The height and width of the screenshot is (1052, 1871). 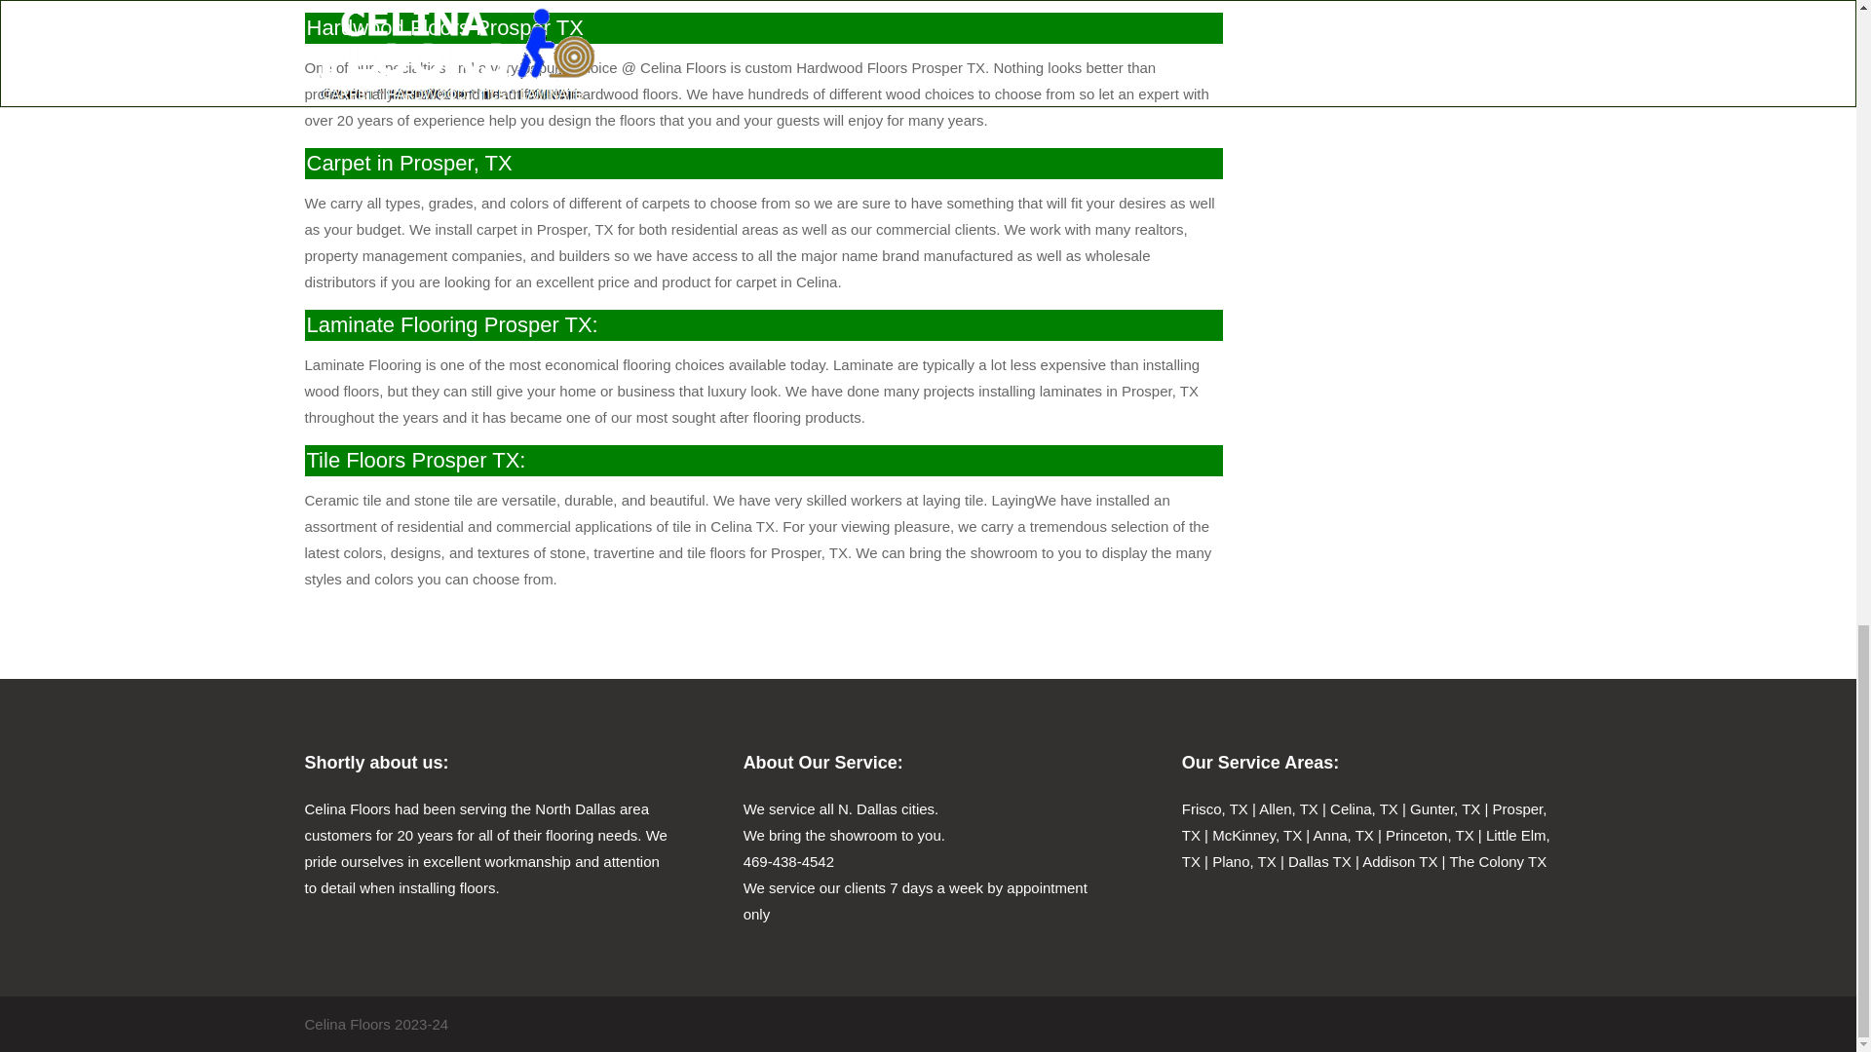 What do you see at coordinates (1364, 822) in the screenshot?
I see `Prosper, TX` at bounding box center [1364, 822].